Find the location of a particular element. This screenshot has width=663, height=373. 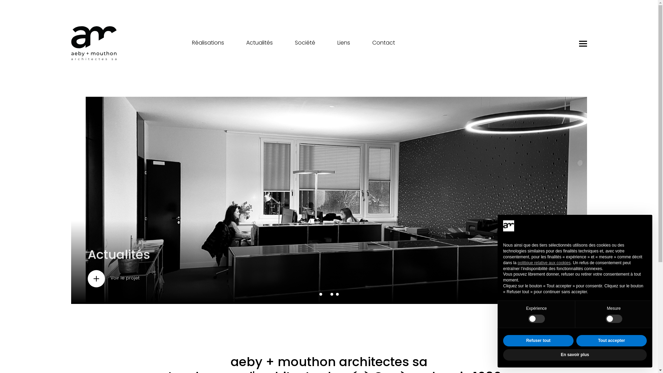

Refuser tout is located at coordinates (538, 341).